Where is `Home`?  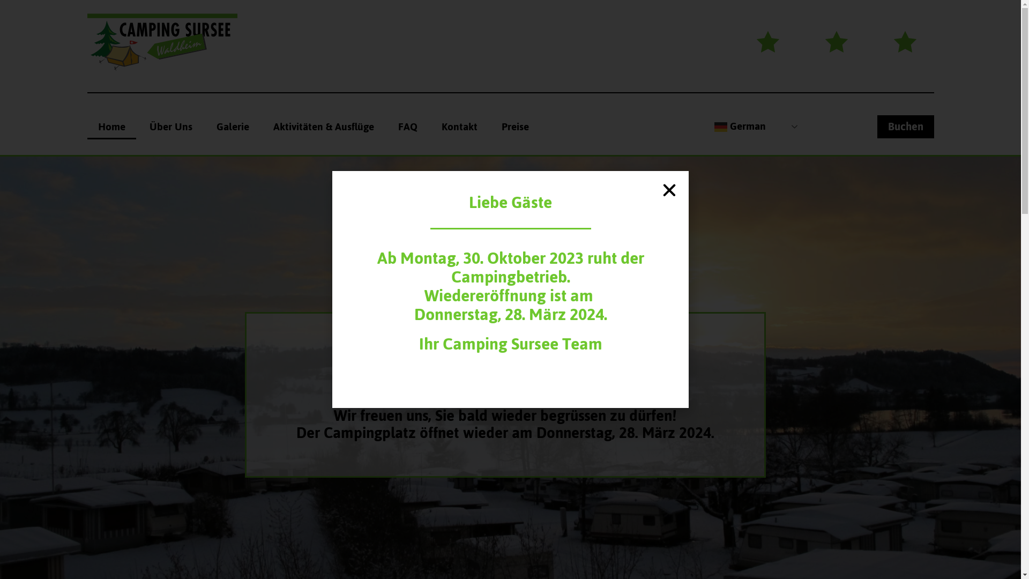 Home is located at coordinates (111, 127).